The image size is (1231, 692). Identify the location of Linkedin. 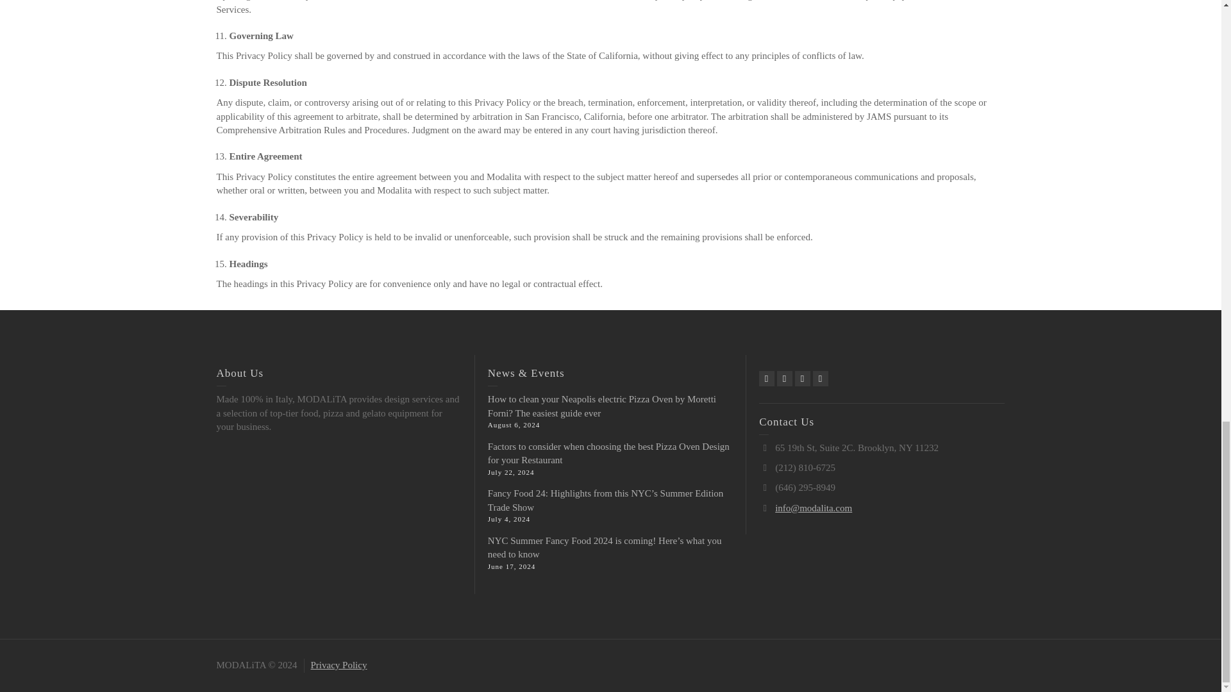
(803, 378).